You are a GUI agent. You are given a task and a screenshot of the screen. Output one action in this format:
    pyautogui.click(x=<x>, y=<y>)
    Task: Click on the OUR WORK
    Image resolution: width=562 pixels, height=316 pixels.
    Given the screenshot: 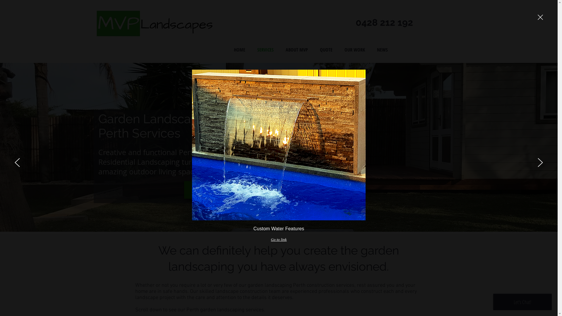 What is the action you would take?
    pyautogui.click(x=355, y=49)
    